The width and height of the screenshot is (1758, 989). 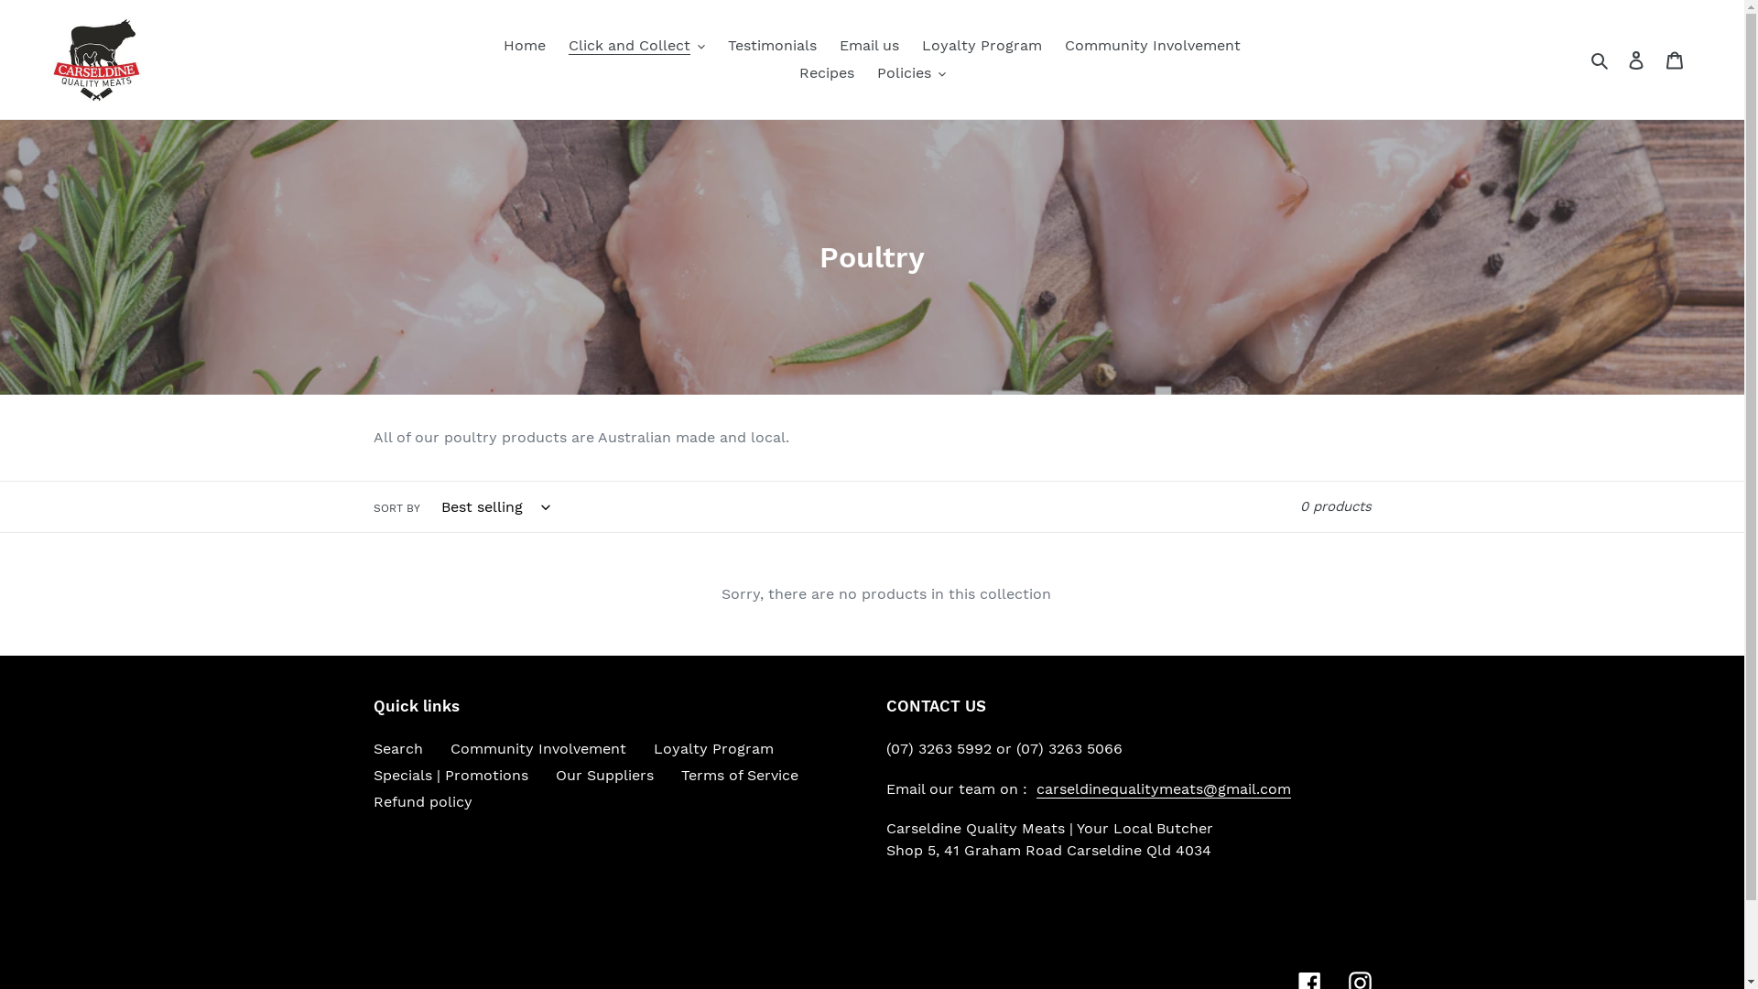 I want to click on Recipes, so click(x=826, y=73).